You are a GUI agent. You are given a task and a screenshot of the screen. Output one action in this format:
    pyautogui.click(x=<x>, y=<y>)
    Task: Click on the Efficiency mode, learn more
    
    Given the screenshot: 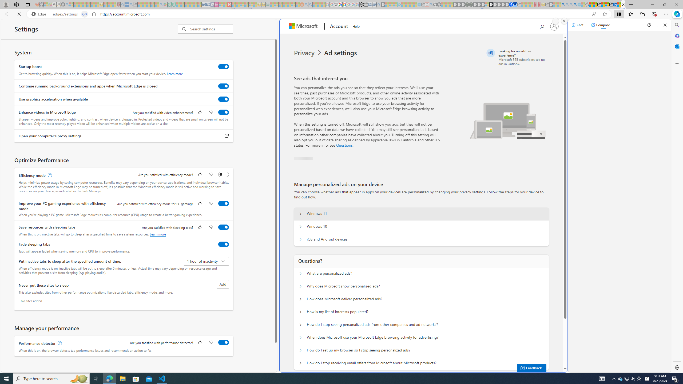 What is the action you would take?
    pyautogui.click(x=49, y=175)
    